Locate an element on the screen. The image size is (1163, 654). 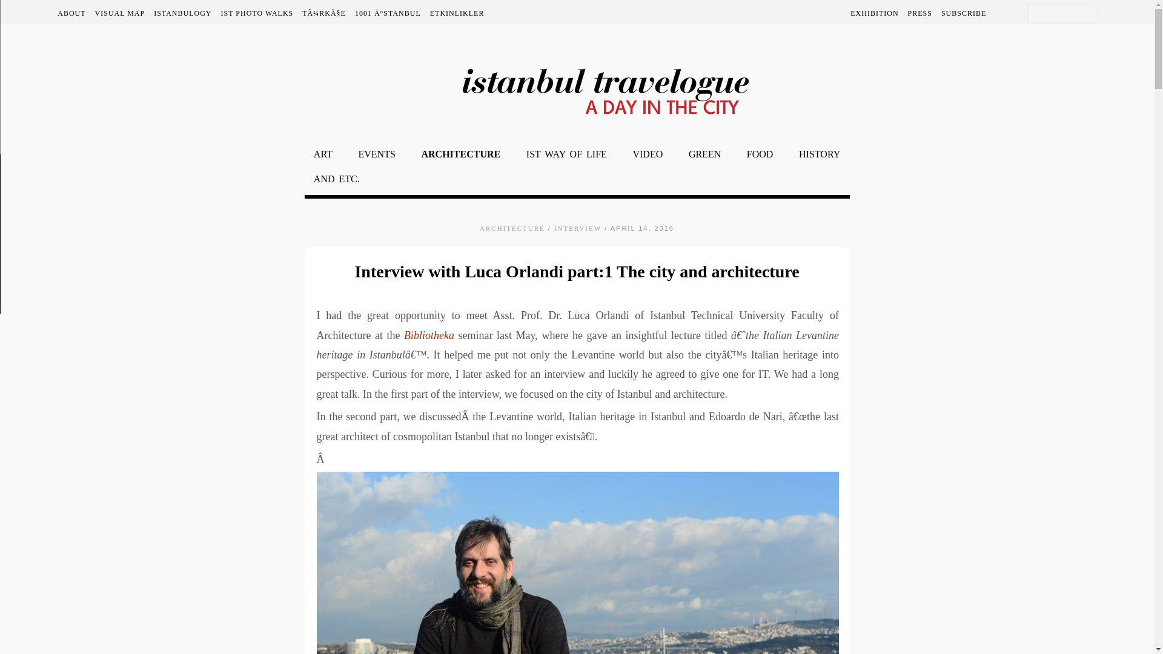
ABOUT is located at coordinates (74, 13).